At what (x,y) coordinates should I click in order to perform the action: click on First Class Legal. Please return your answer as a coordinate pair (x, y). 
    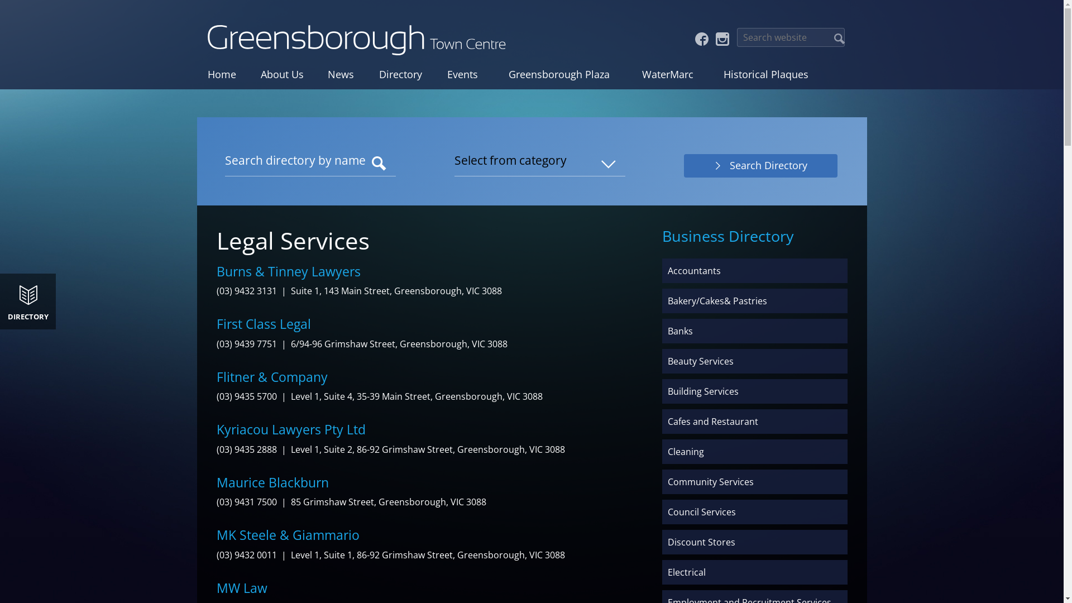
    Looking at the image, I should click on (264, 324).